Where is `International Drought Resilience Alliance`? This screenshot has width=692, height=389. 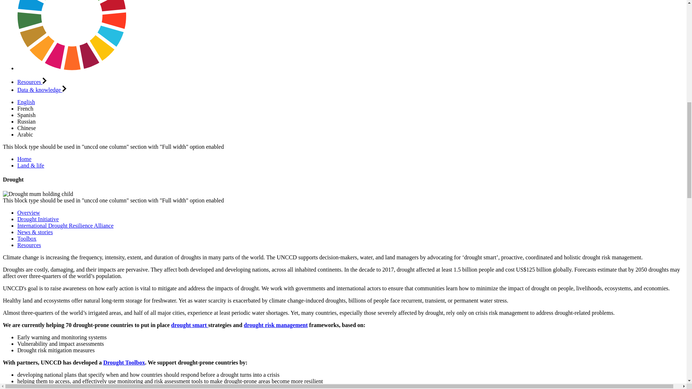
International Drought Resilience Alliance is located at coordinates (65, 225).